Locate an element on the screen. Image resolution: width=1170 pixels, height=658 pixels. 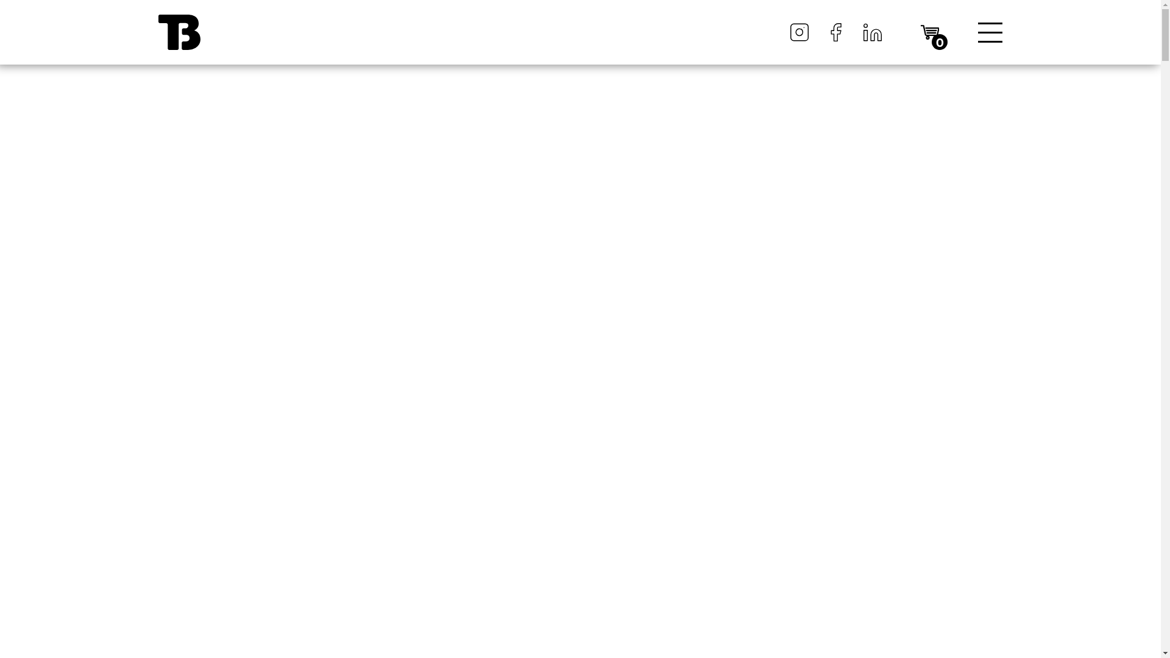
0 is located at coordinates (930, 32).